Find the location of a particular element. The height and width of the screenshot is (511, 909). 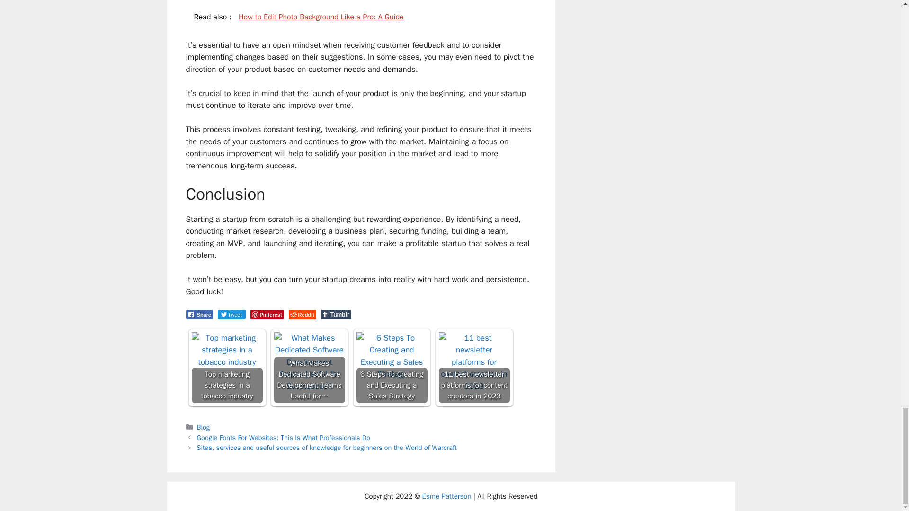

Tumblr is located at coordinates (336, 314).